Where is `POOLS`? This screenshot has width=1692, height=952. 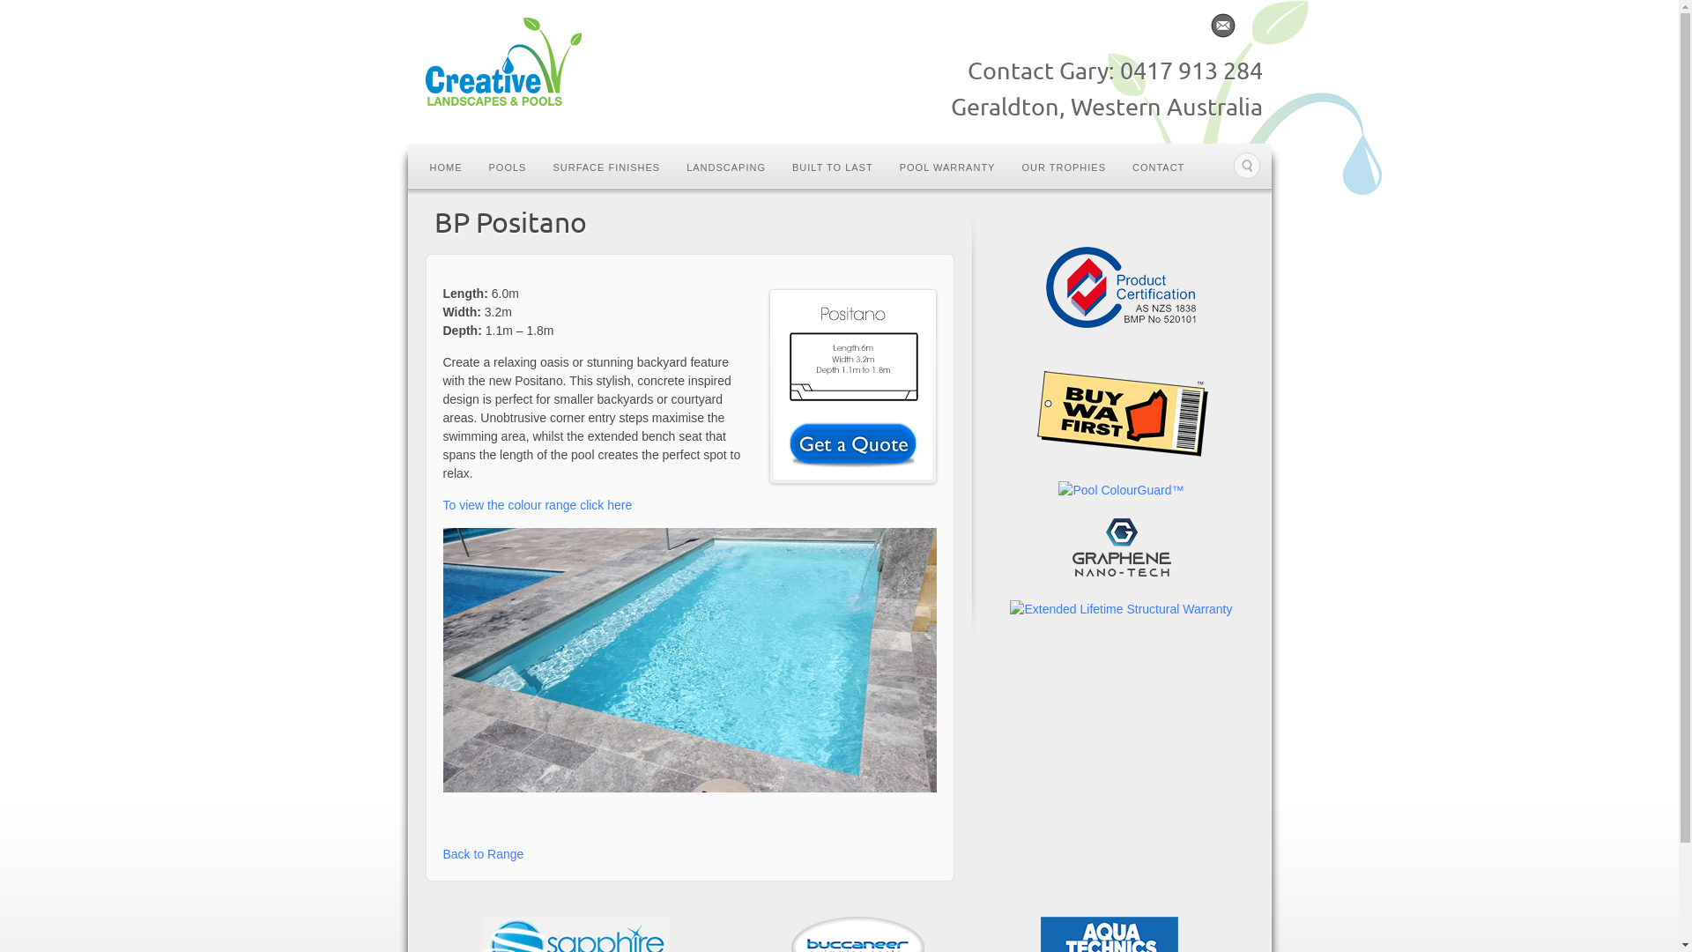 POOLS is located at coordinates (508, 167).